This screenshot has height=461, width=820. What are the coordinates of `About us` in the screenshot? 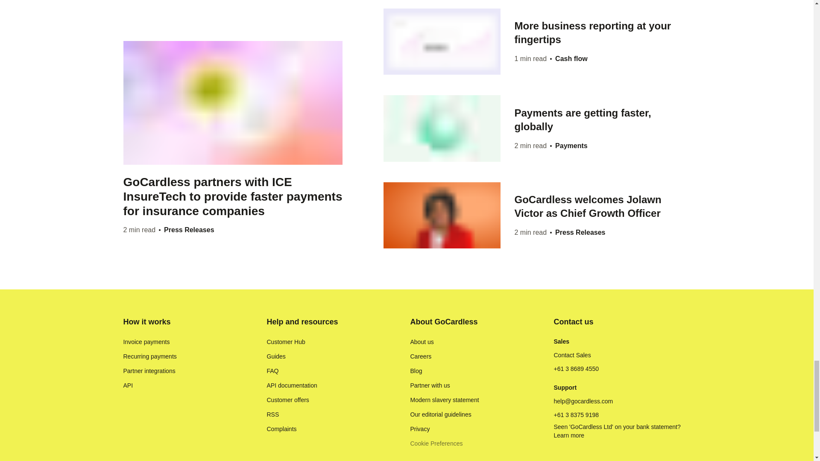 It's located at (422, 341).